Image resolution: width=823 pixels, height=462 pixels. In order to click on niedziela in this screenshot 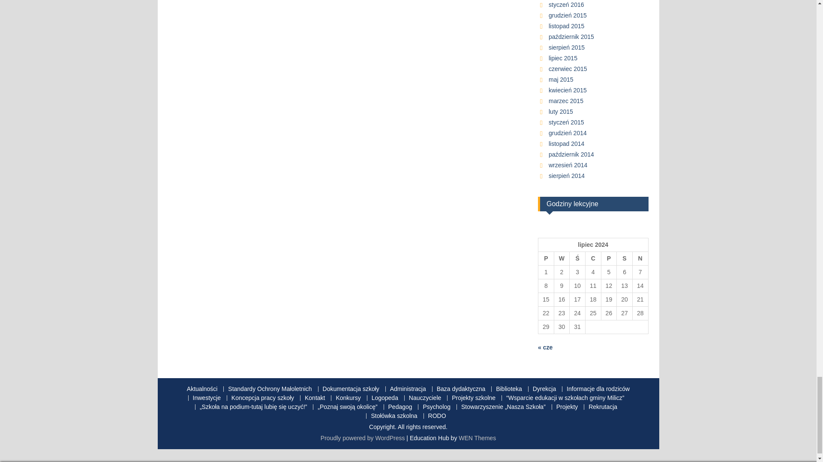, I will do `click(640, 258)`.